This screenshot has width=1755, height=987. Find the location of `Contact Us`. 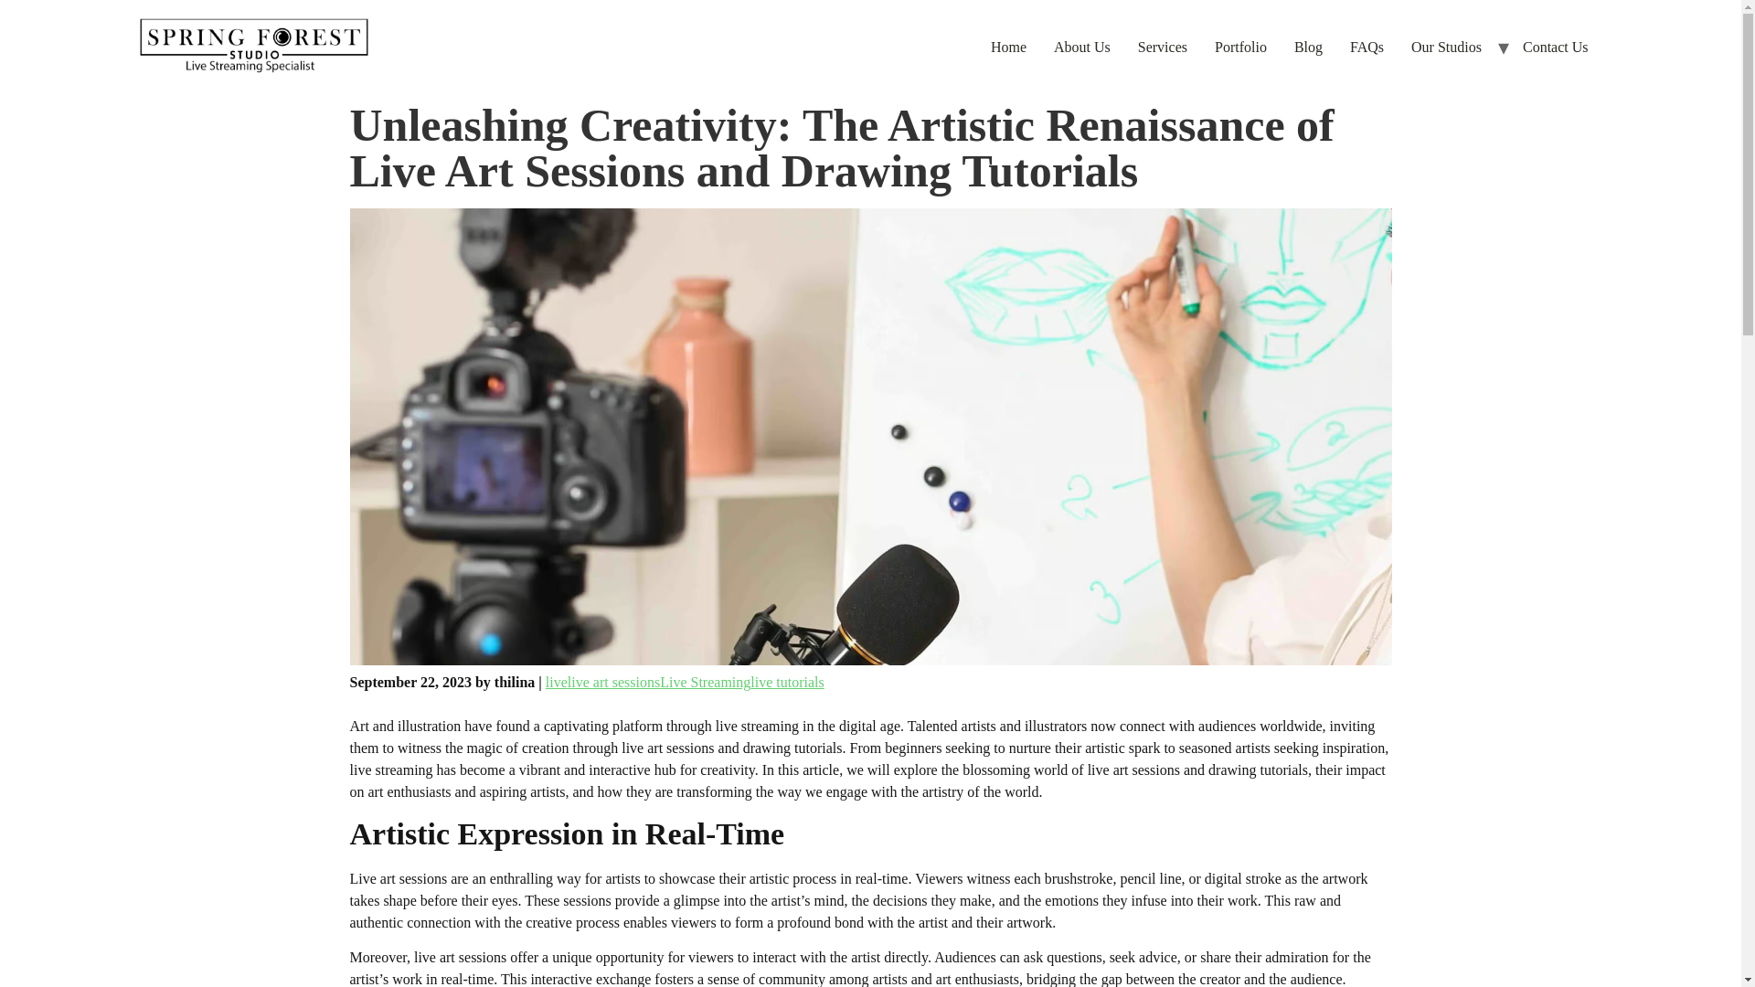

Contact Us is located at coordinates (1556, 48).